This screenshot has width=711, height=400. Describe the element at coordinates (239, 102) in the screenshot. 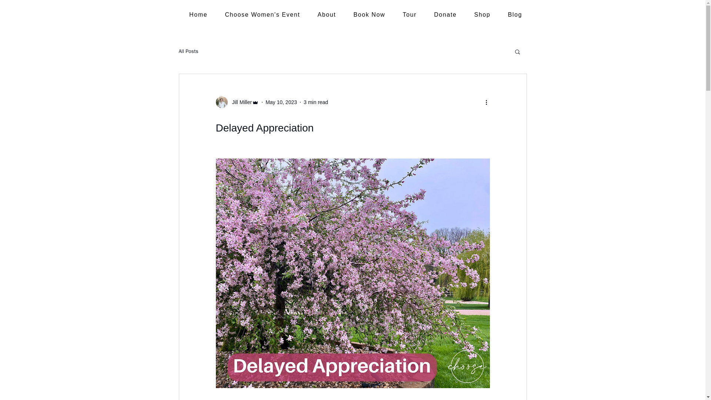

I see `Jill Miller` at that location.